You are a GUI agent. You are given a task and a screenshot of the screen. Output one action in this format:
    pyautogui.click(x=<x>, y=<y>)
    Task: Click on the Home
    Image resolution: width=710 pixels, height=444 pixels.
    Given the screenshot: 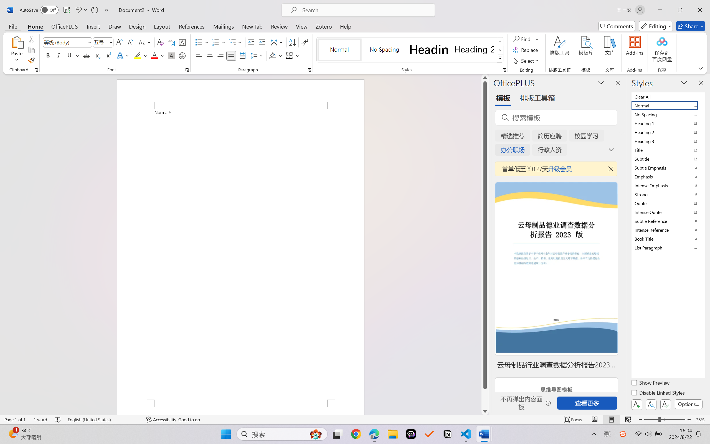 What is the action you would take?
    pyautogui.click(x=35, y=26)
    